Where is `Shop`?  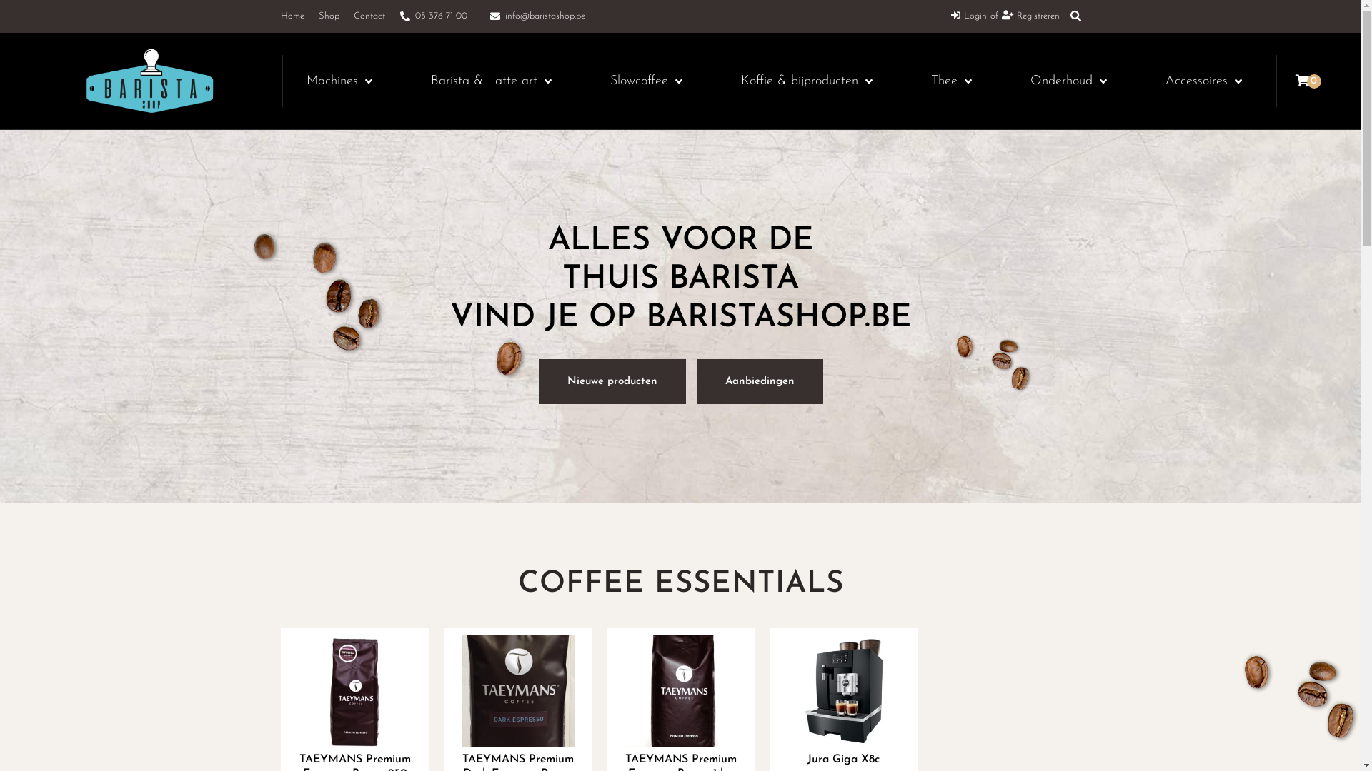 Shop is located at coordinates (329, 16).